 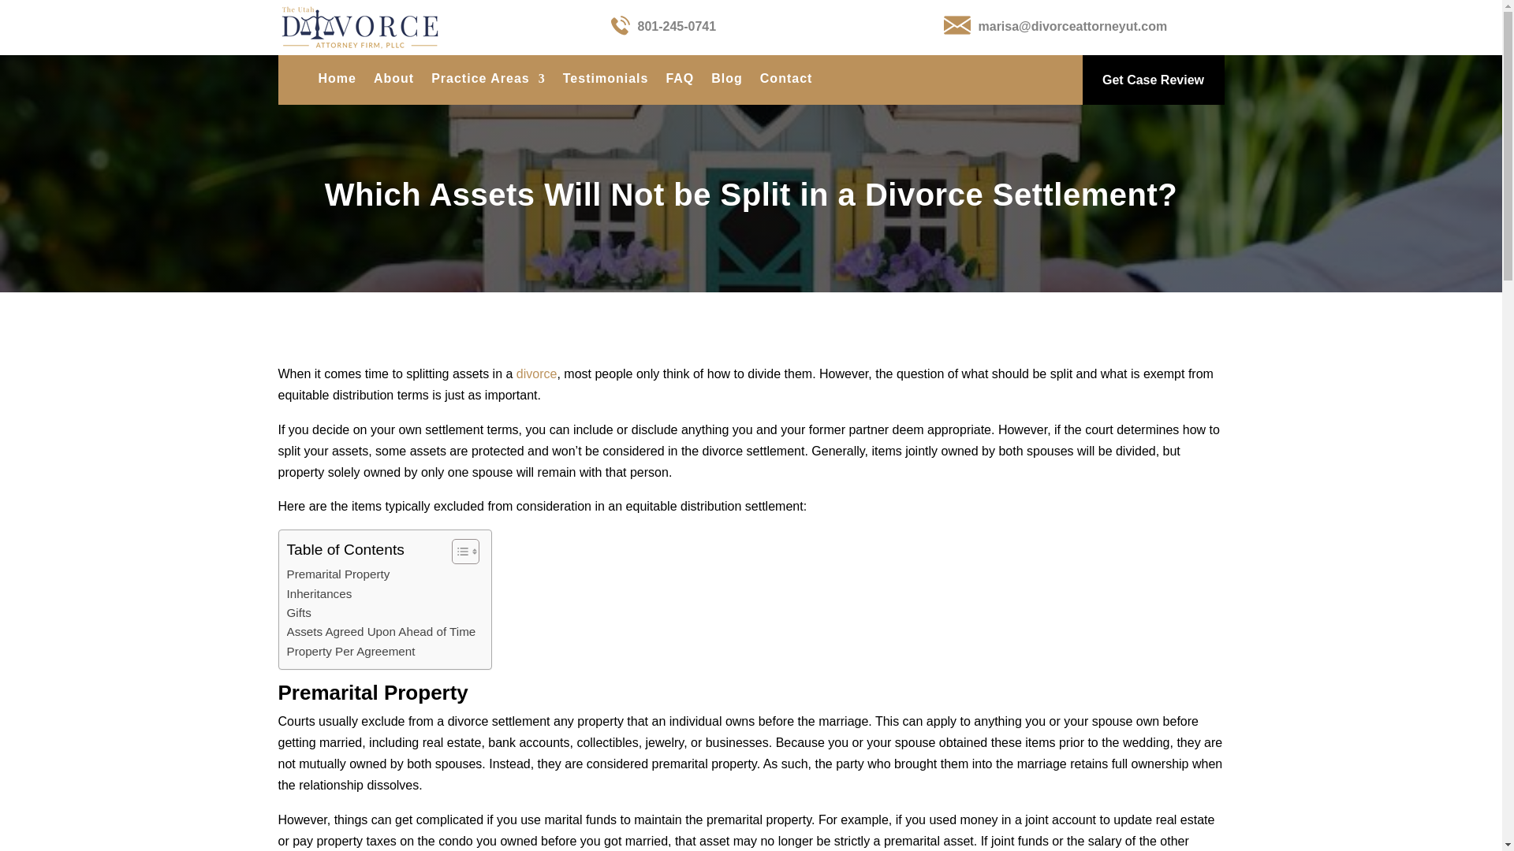 I want to click on The Utah Divorce Attorney Firm, PLLC Testimonials, so click(x=606, y=81).